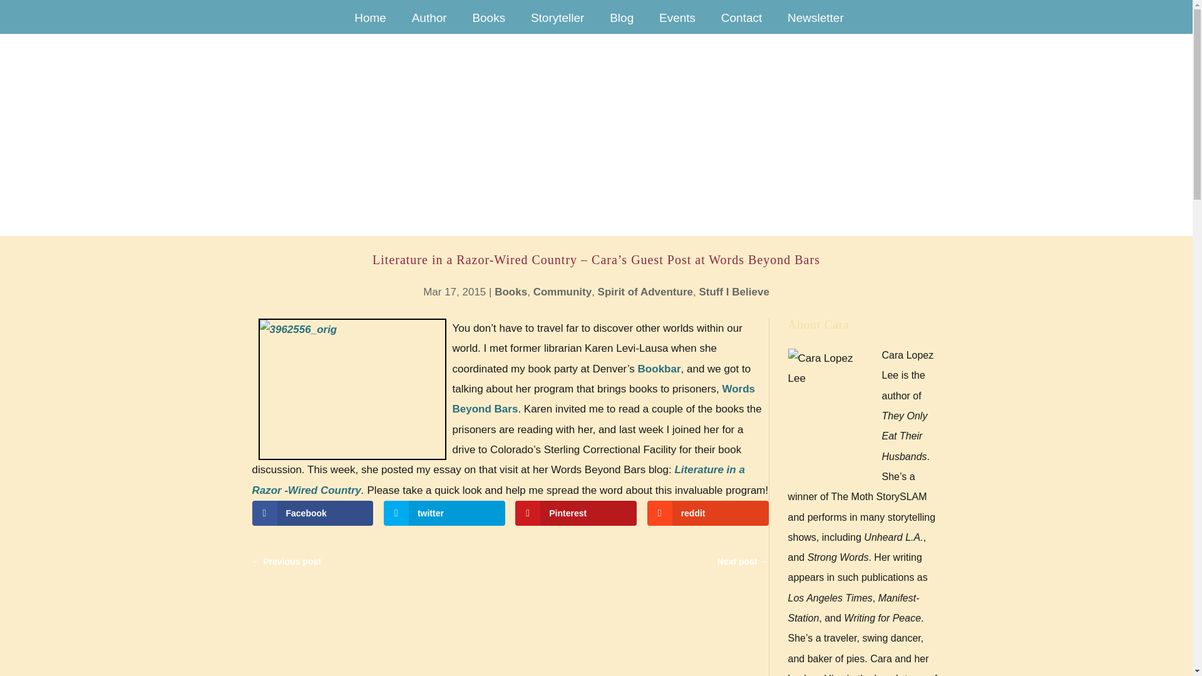 Image resolution: width=1202 pixels, height=676 pixels. I want to click on Pinterest, so click(576, 513).